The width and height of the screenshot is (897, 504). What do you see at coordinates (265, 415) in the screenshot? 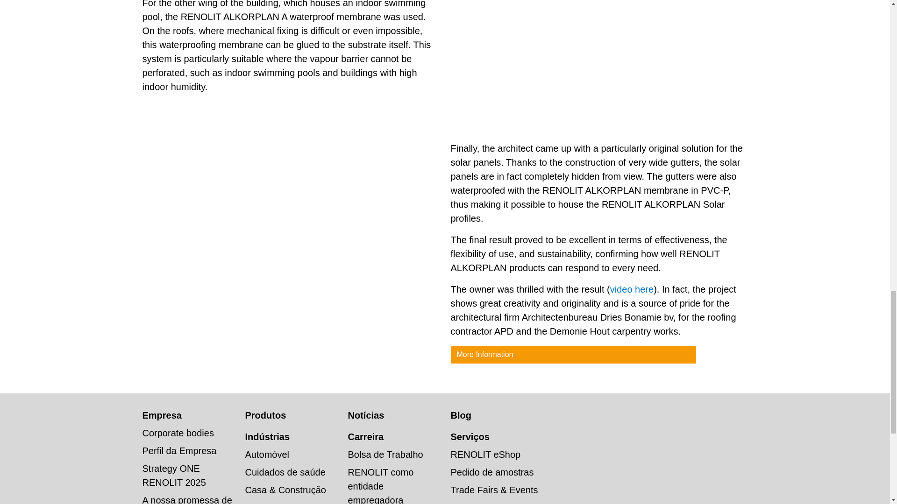
I see `Produtos` at bounding box center [265, 415].